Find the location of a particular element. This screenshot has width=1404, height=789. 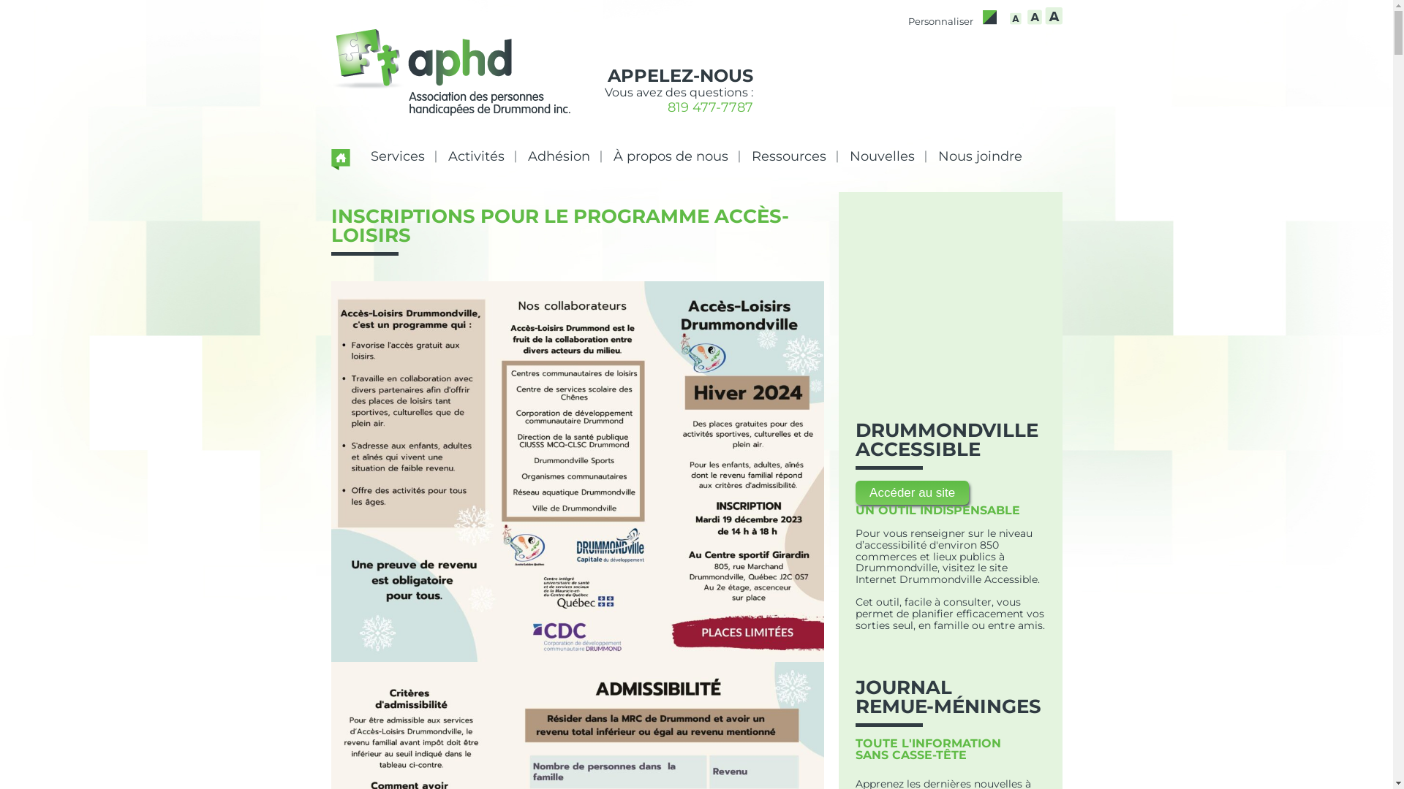

Aller au contenu principal is located at coordinates (762, 144).